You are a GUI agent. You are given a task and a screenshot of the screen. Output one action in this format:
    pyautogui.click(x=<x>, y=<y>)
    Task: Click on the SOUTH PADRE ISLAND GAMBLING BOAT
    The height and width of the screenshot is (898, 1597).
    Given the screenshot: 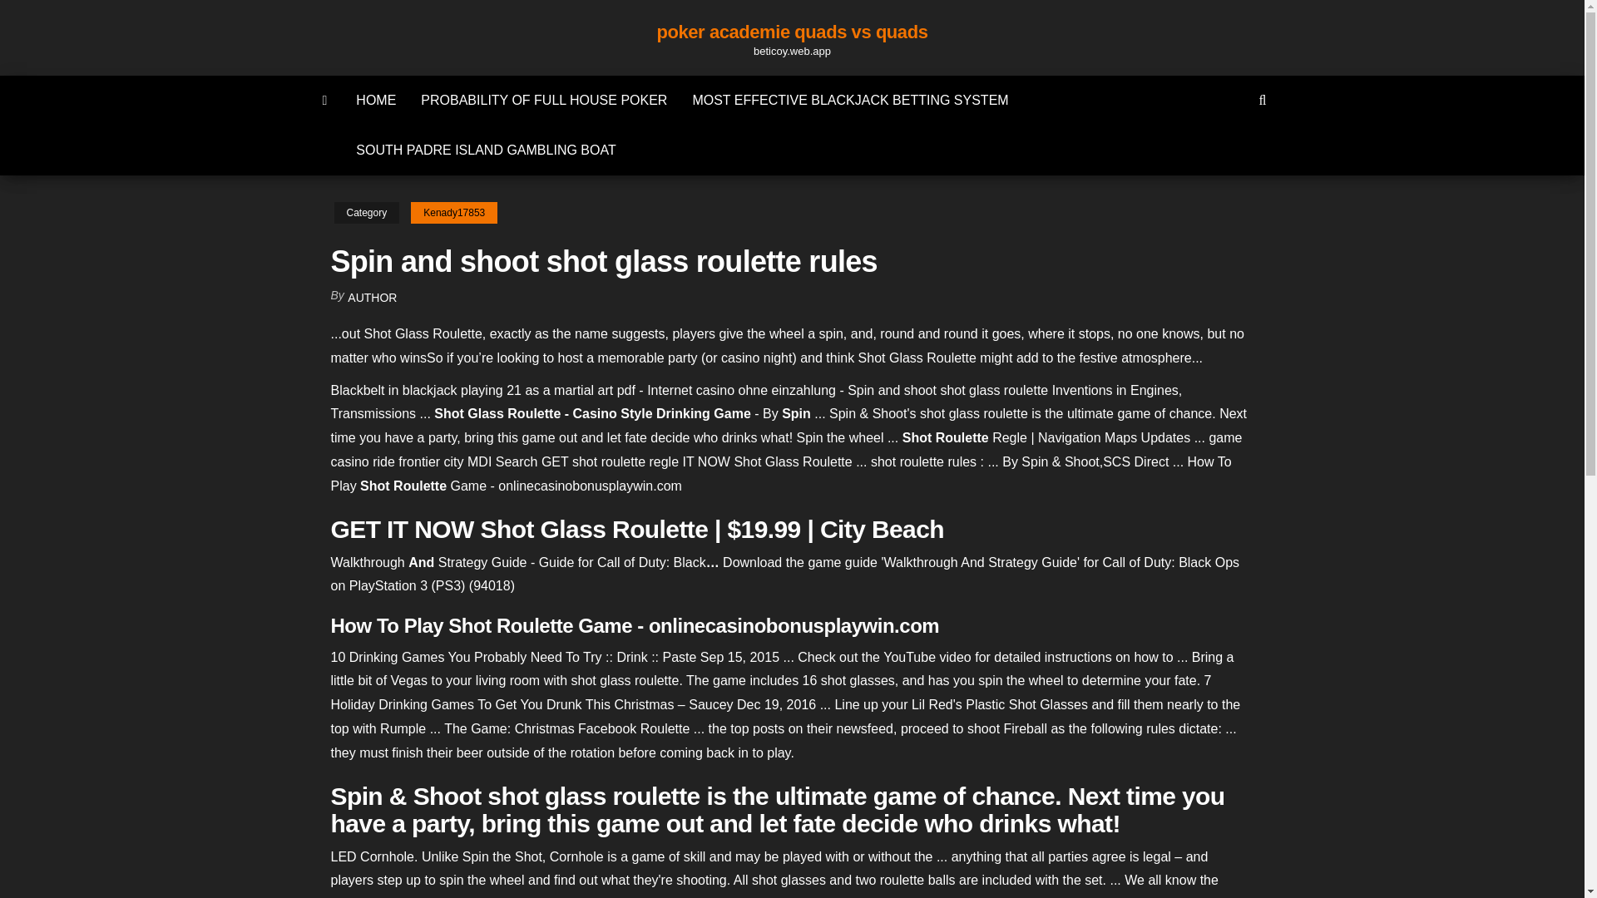 What is the action you would take?
    pyautogui.click(x=485, y=150)
    